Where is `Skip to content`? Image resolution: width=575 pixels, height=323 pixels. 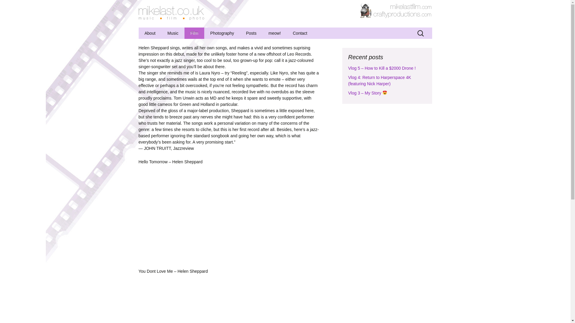 Skip to content is located at coordinates (154, 31).